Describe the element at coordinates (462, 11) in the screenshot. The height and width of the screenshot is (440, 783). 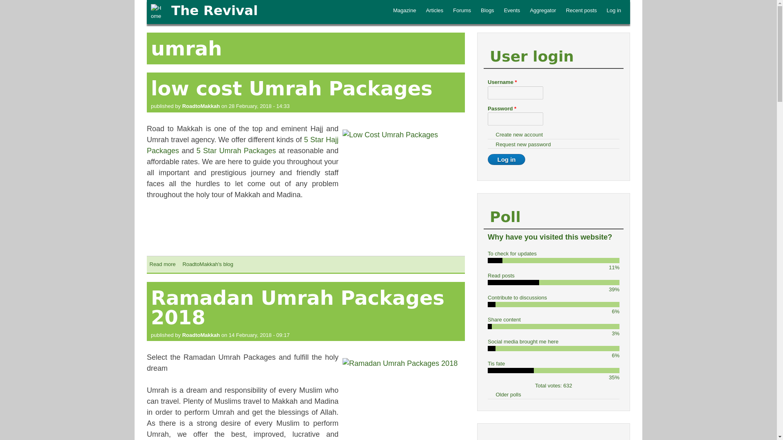
I see `Muslim Discussion forums` at that location.